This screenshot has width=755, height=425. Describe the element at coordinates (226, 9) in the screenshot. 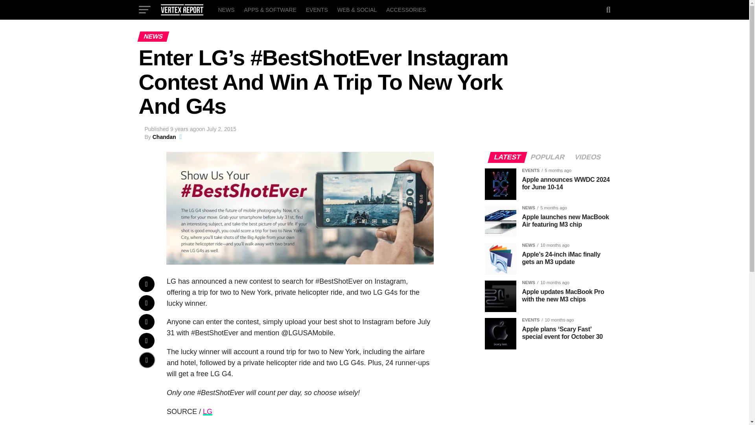

I see `NEWS` at that location.